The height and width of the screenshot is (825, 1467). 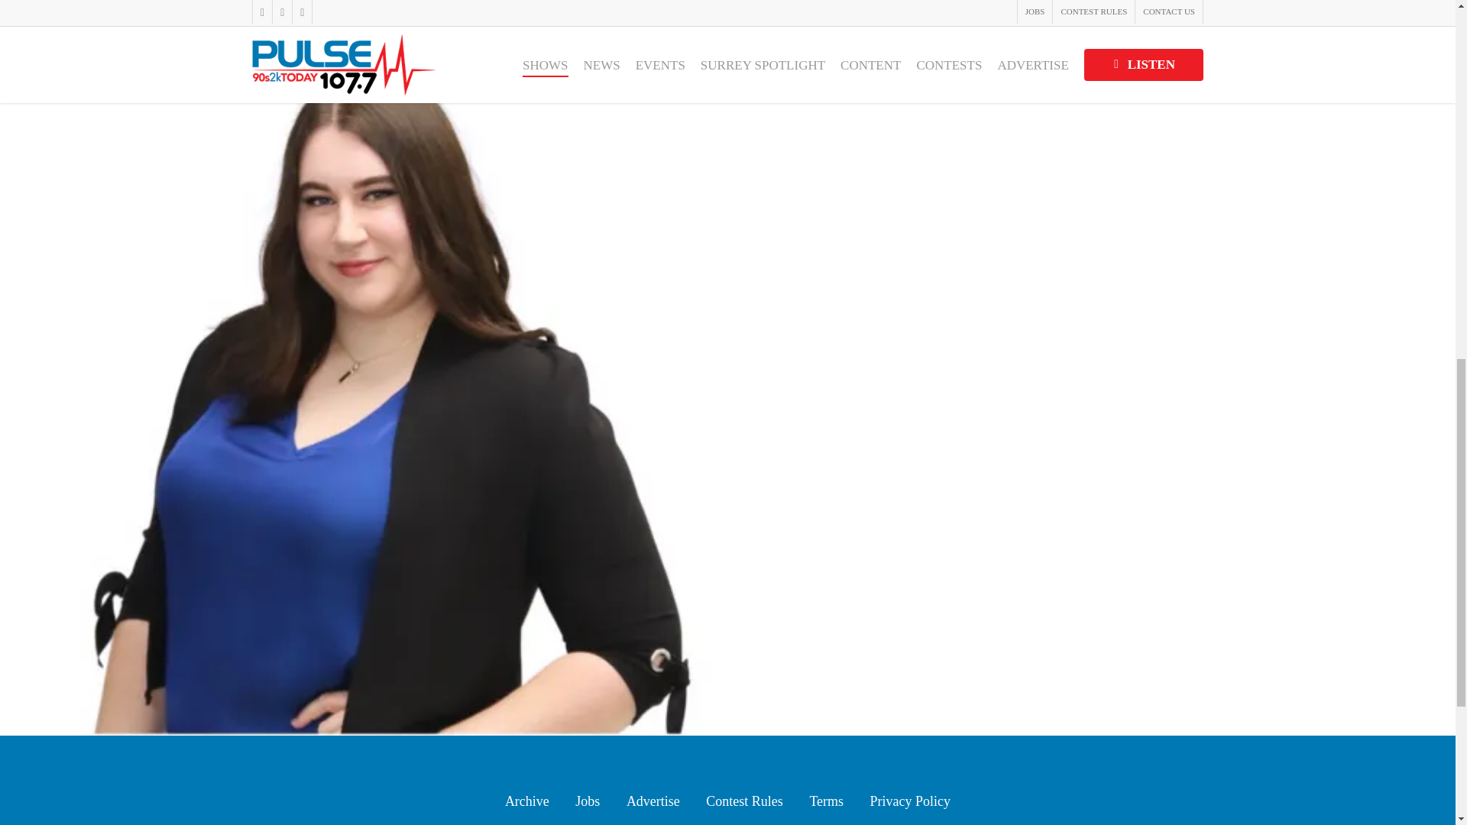 What do you see at coordinates (653, 801) in the screenshot?
I see `Advertise` at bounding box center [653, 801].